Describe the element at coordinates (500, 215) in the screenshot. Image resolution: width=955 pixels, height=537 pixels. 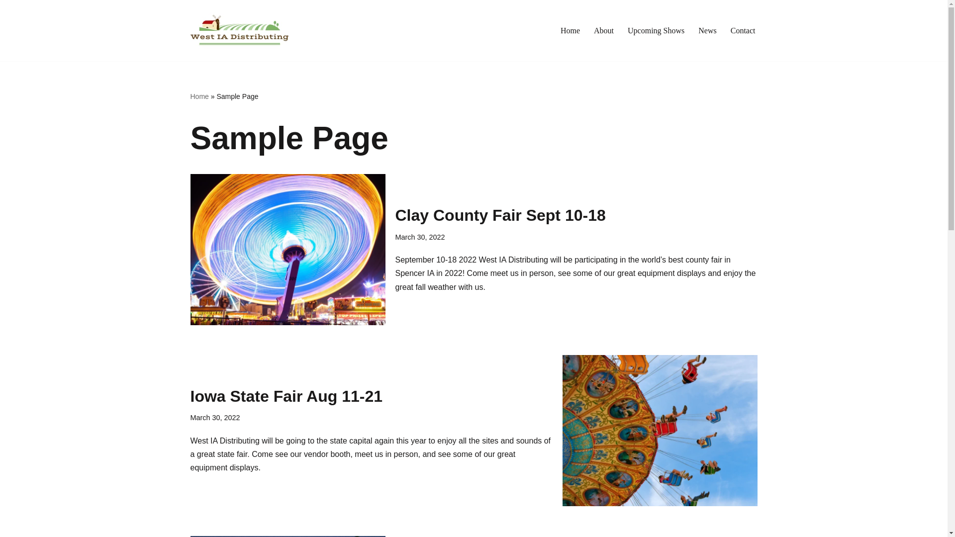
I see `Clay County Fair Sept 10-18` at that location.